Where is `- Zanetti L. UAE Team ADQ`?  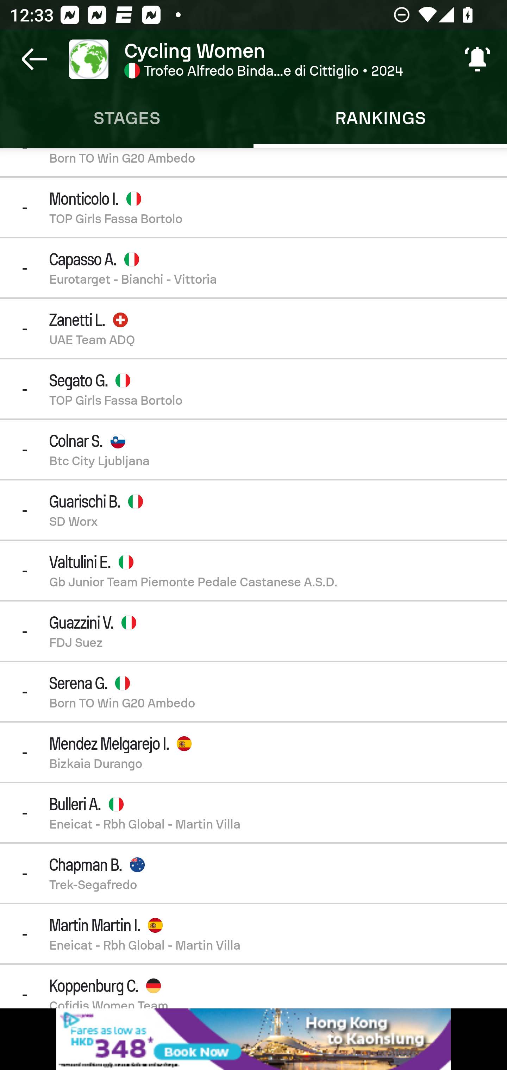
- Zanetti L. UAE Team ADQ is located at coordinates (254, 328).